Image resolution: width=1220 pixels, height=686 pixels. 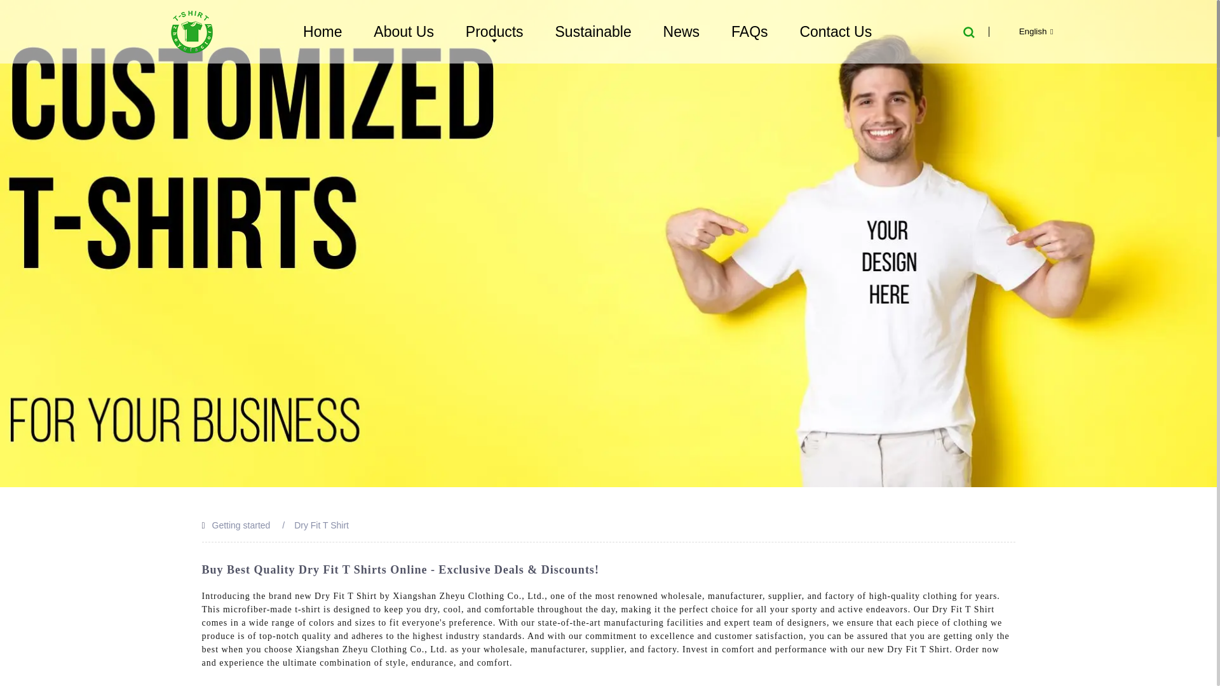 I want to click on About Us, so click(x=403, y=31).